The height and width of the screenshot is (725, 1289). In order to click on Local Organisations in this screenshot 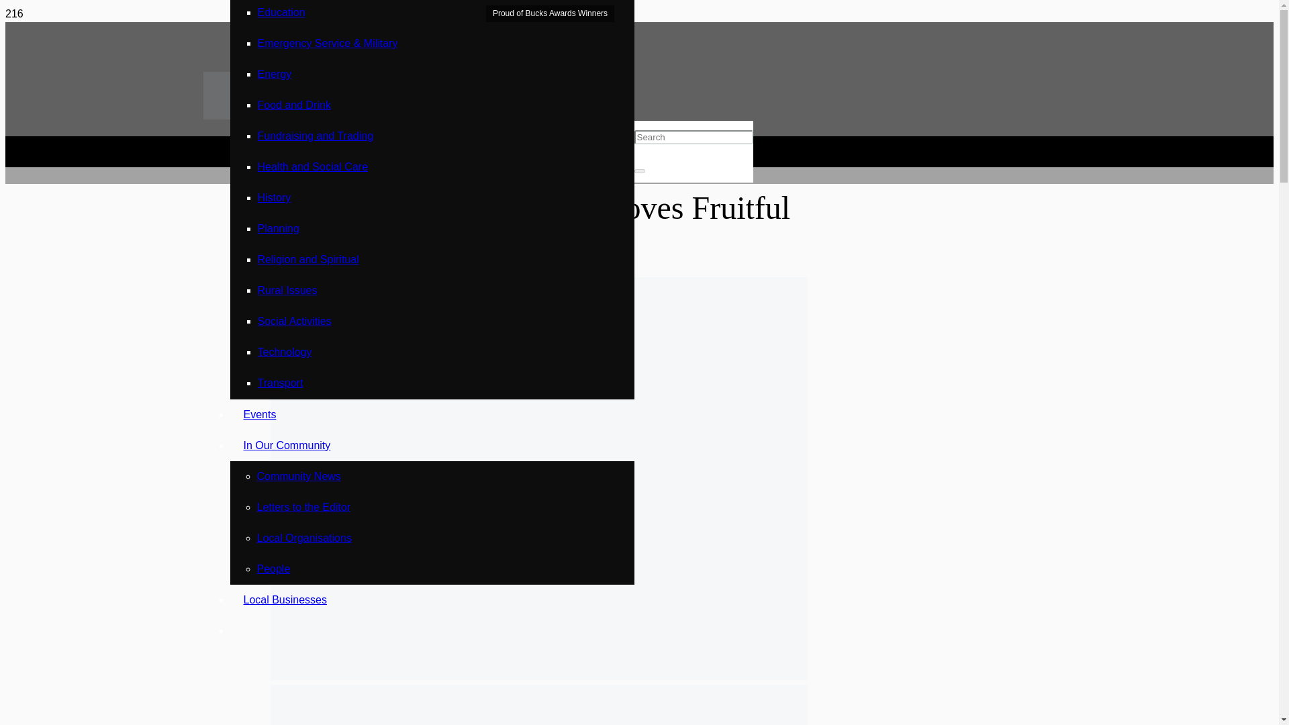, I will do `click(303, 538)`.